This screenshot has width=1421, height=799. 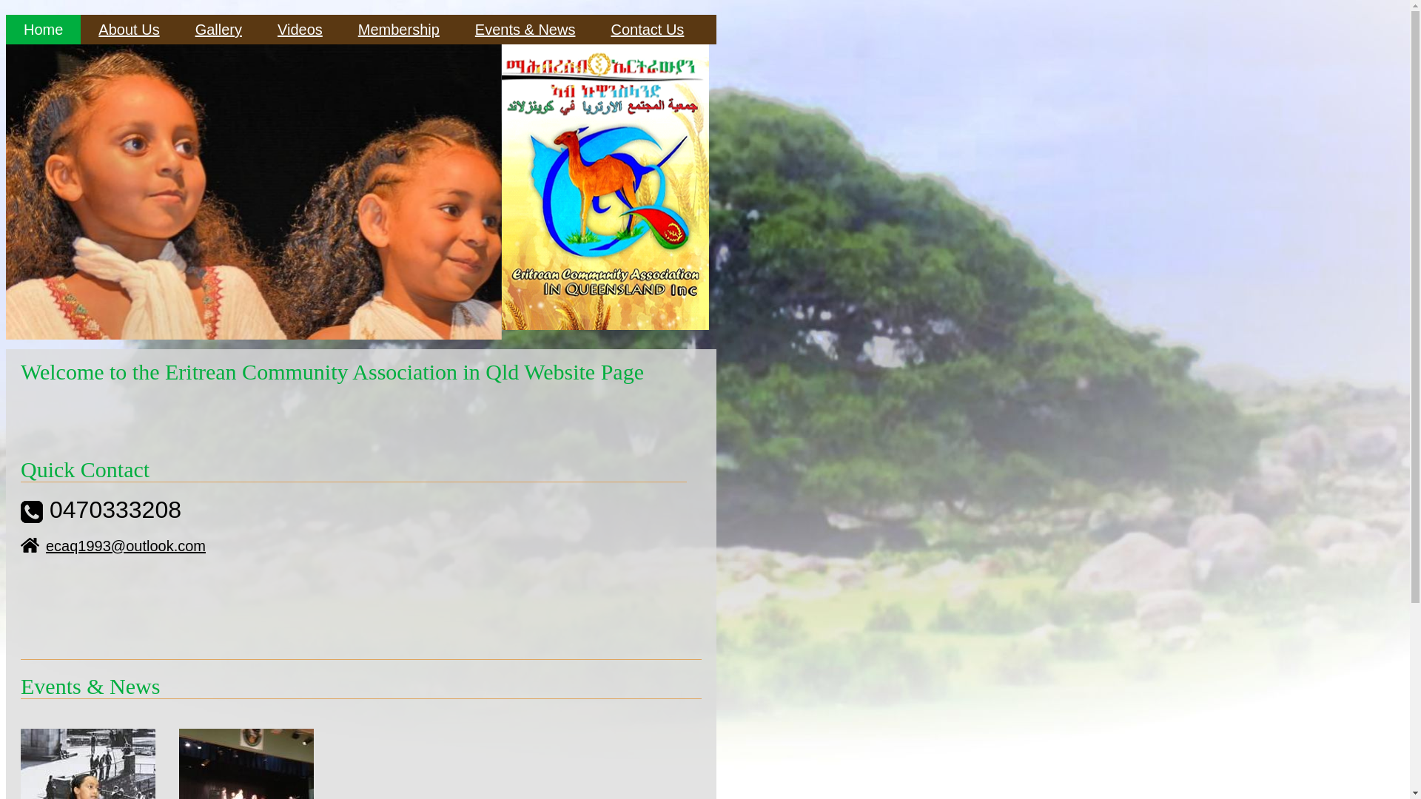 What do you see at coordinates (525, 30) in the screenshot?
I see `Events & News` at bounding box center [525, 30].